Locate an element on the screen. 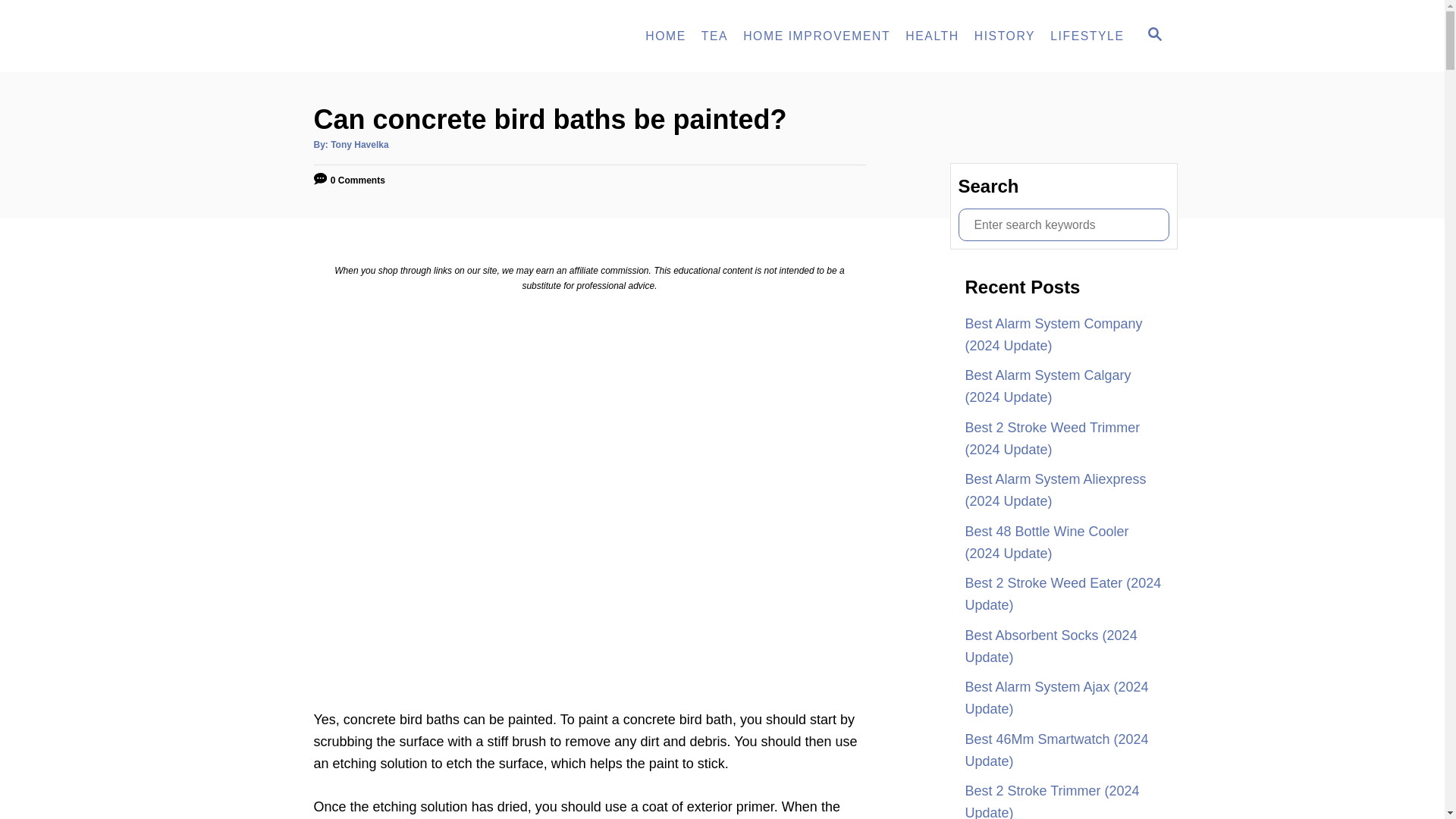 The width and height of the screenshot is (1456, 819). HOME IMPROVEMENT is located at coordinates (1153, 36).